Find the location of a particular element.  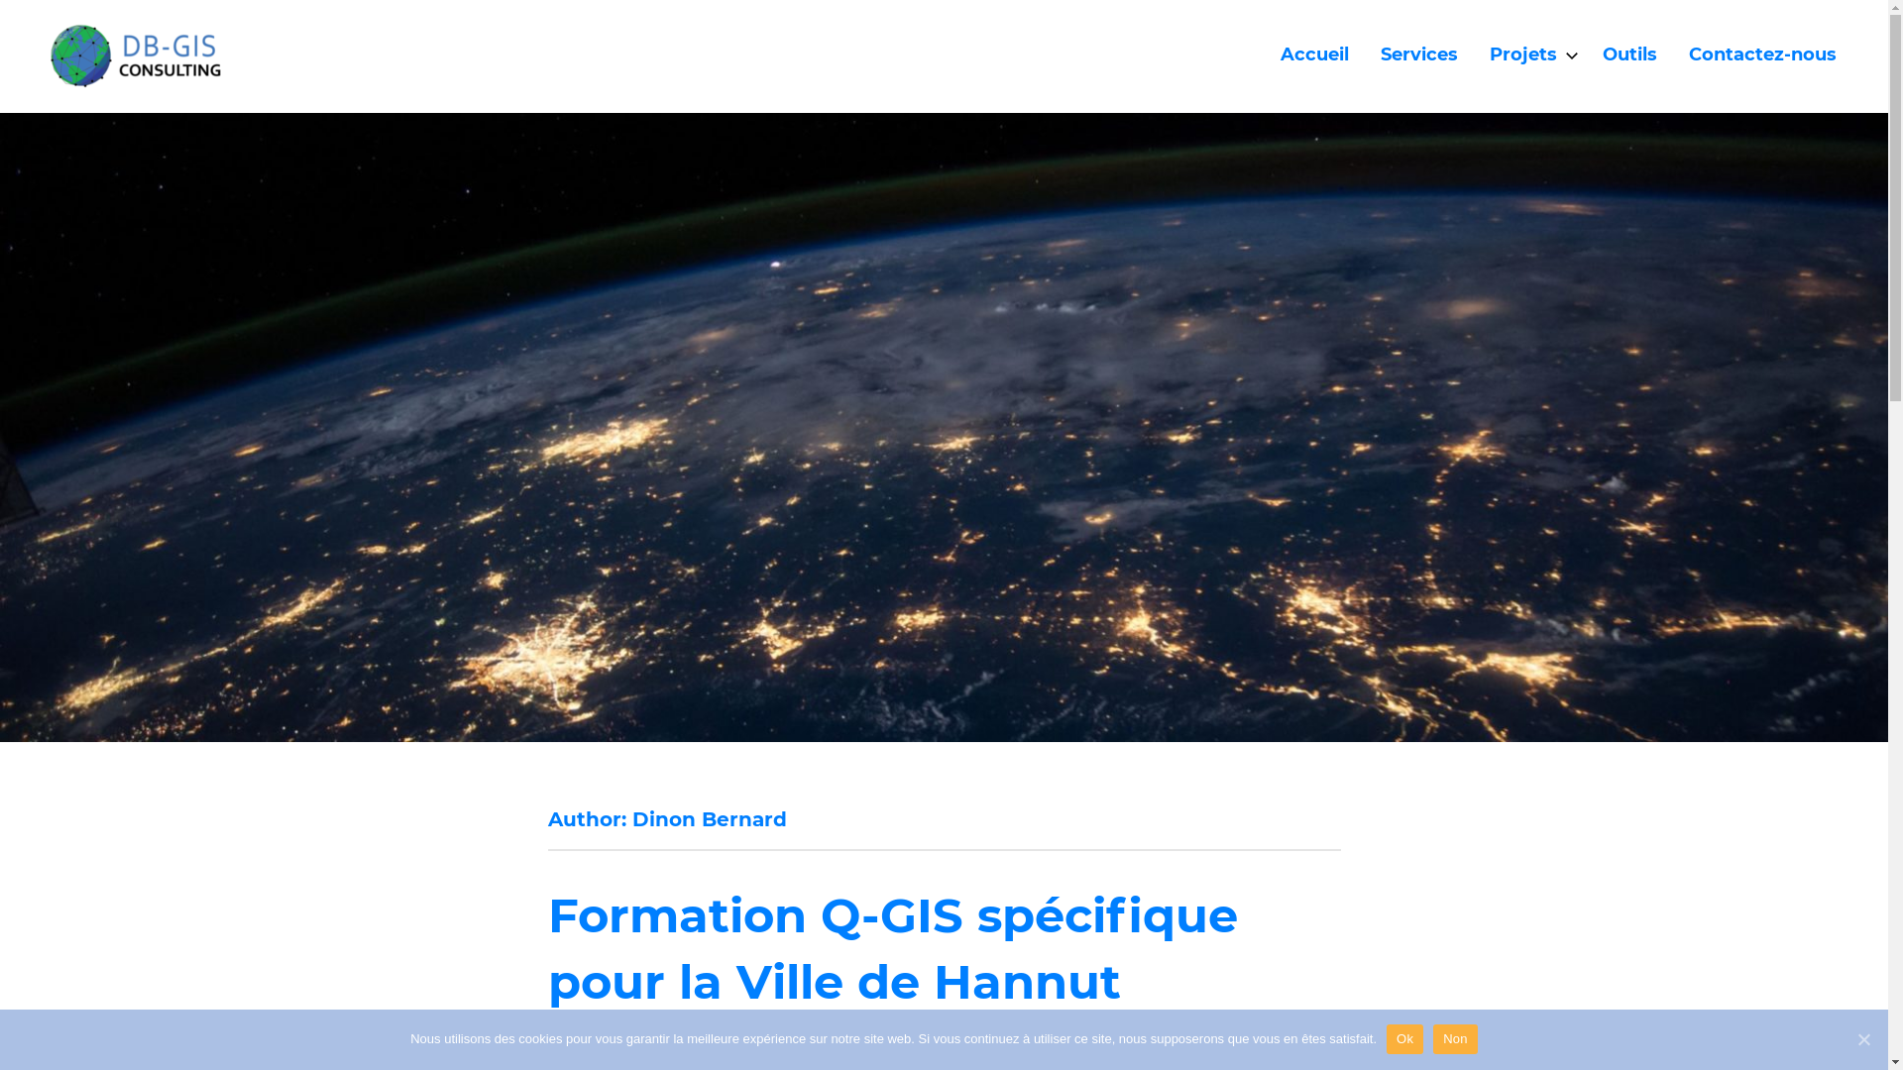

Projets is located at coordinates (817, 1035).